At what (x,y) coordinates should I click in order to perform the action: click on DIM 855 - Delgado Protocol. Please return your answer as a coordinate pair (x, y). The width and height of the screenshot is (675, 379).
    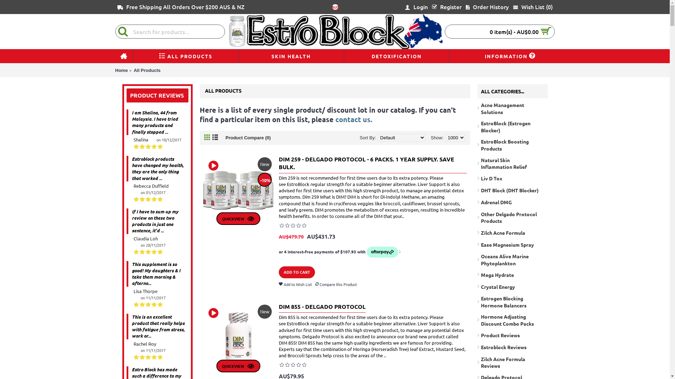
    Looking at the image, I should click on (213, 312).